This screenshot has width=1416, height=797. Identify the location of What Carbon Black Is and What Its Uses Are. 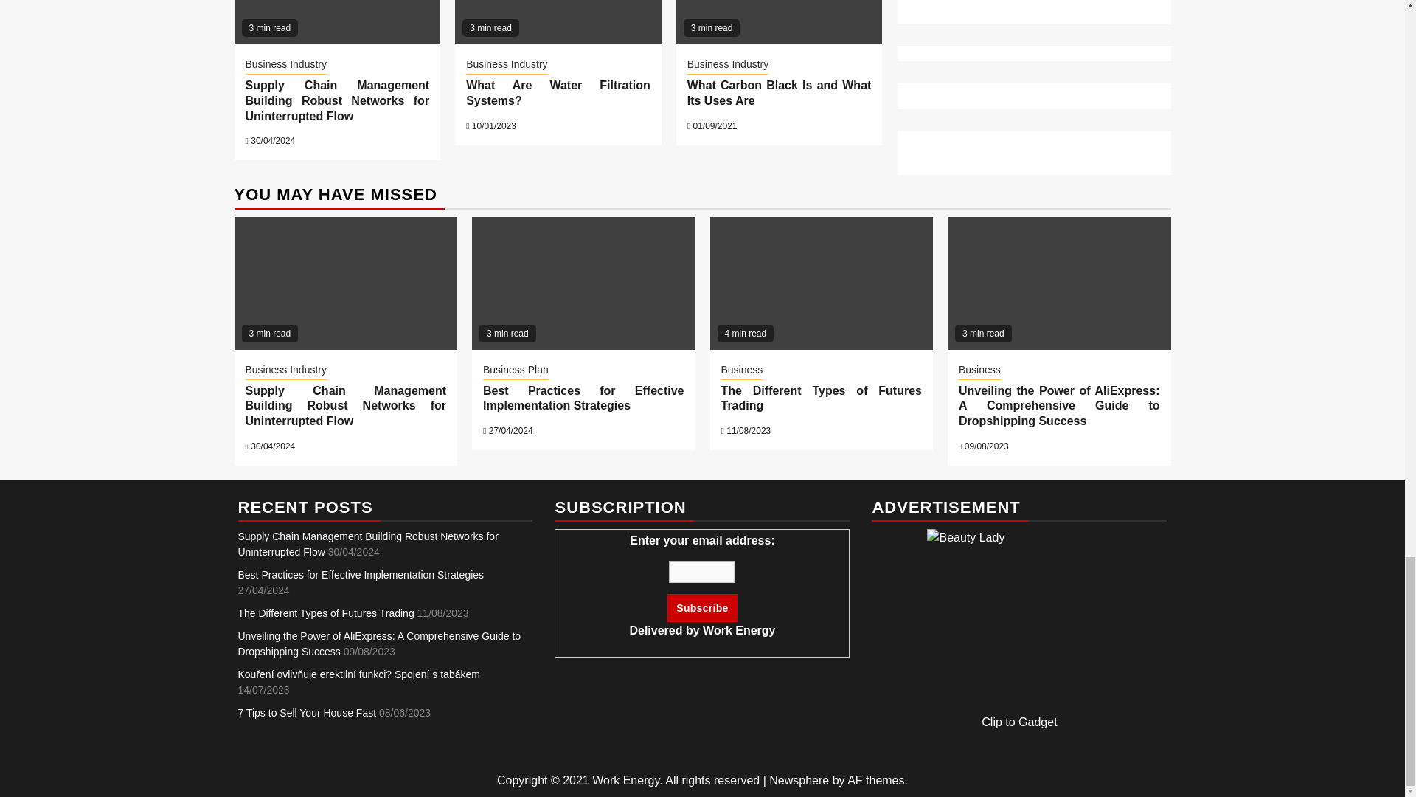
(779, 92).